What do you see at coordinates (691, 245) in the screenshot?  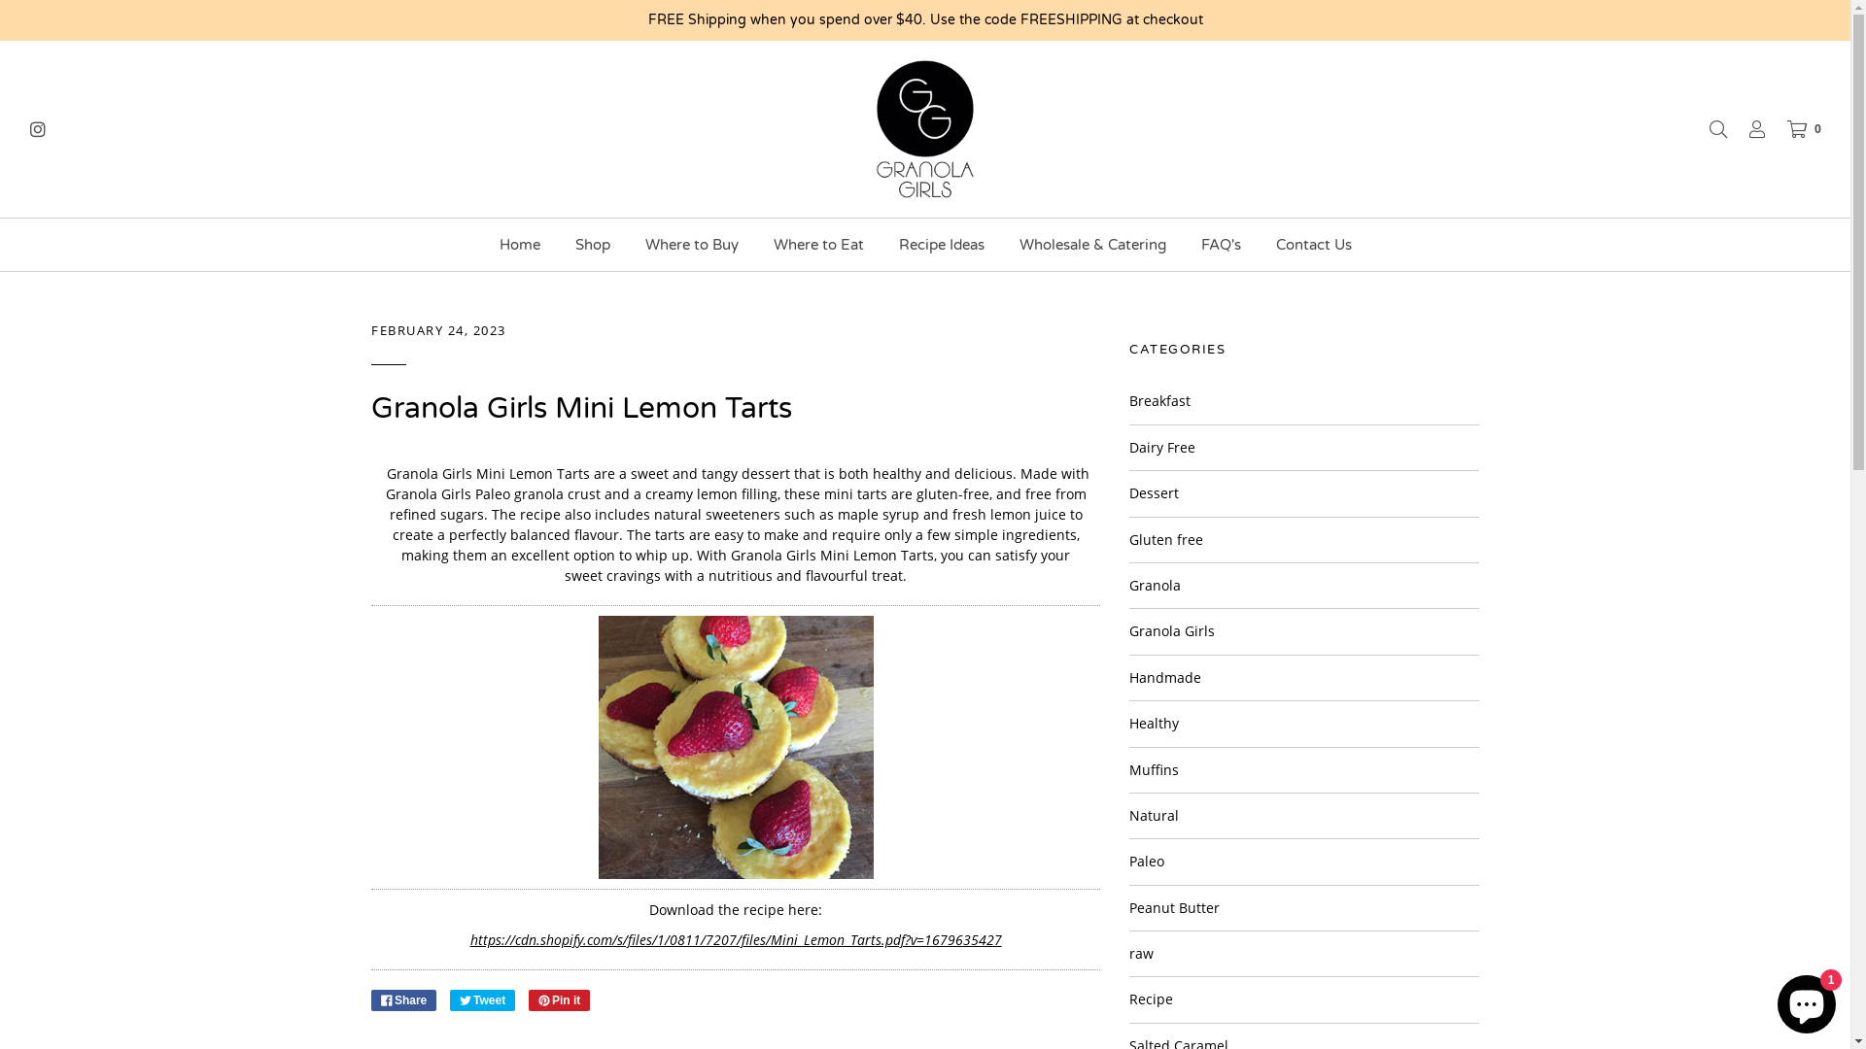 I see `Where to Buy` at bounding box center [691, 245].